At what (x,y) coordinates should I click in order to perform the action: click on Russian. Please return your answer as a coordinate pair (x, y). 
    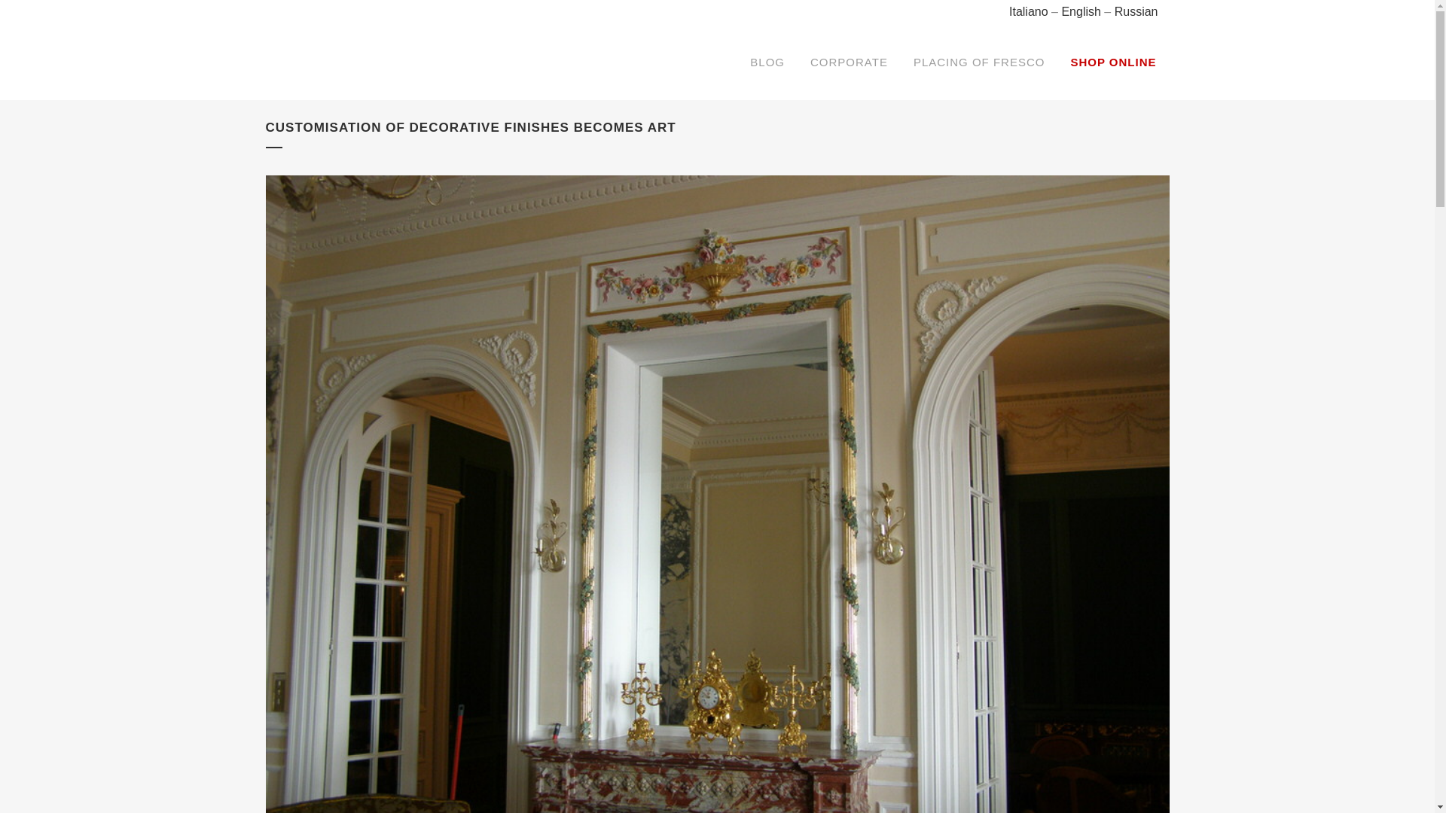
    Looking at the image, I should click on (1136, 11).